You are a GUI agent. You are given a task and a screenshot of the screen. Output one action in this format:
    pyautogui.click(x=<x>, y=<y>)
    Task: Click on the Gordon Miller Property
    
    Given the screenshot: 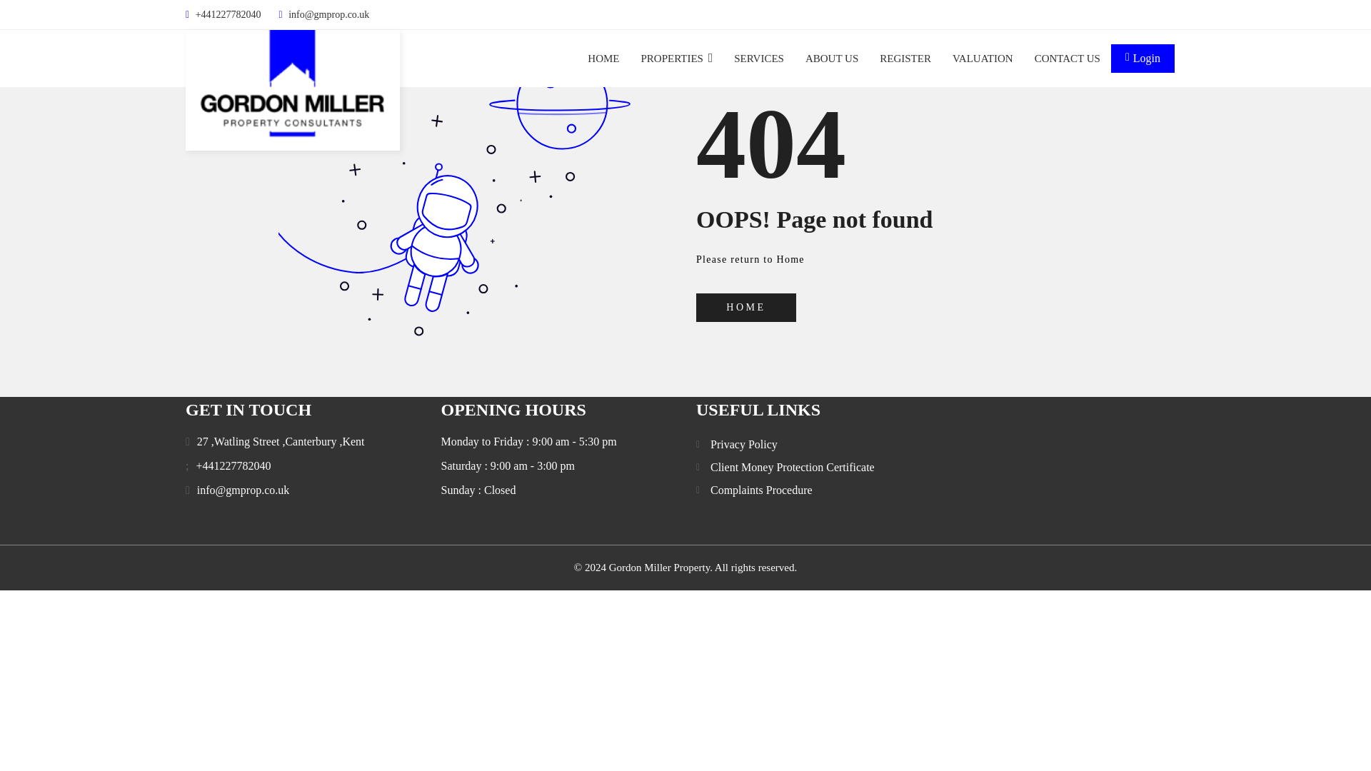 What is the action you would take?
    pyautogui.click(x=293, y=90)
    